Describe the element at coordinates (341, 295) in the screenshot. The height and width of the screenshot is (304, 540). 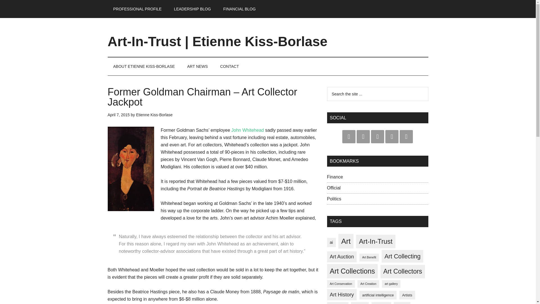
I see `Art History` at that location.